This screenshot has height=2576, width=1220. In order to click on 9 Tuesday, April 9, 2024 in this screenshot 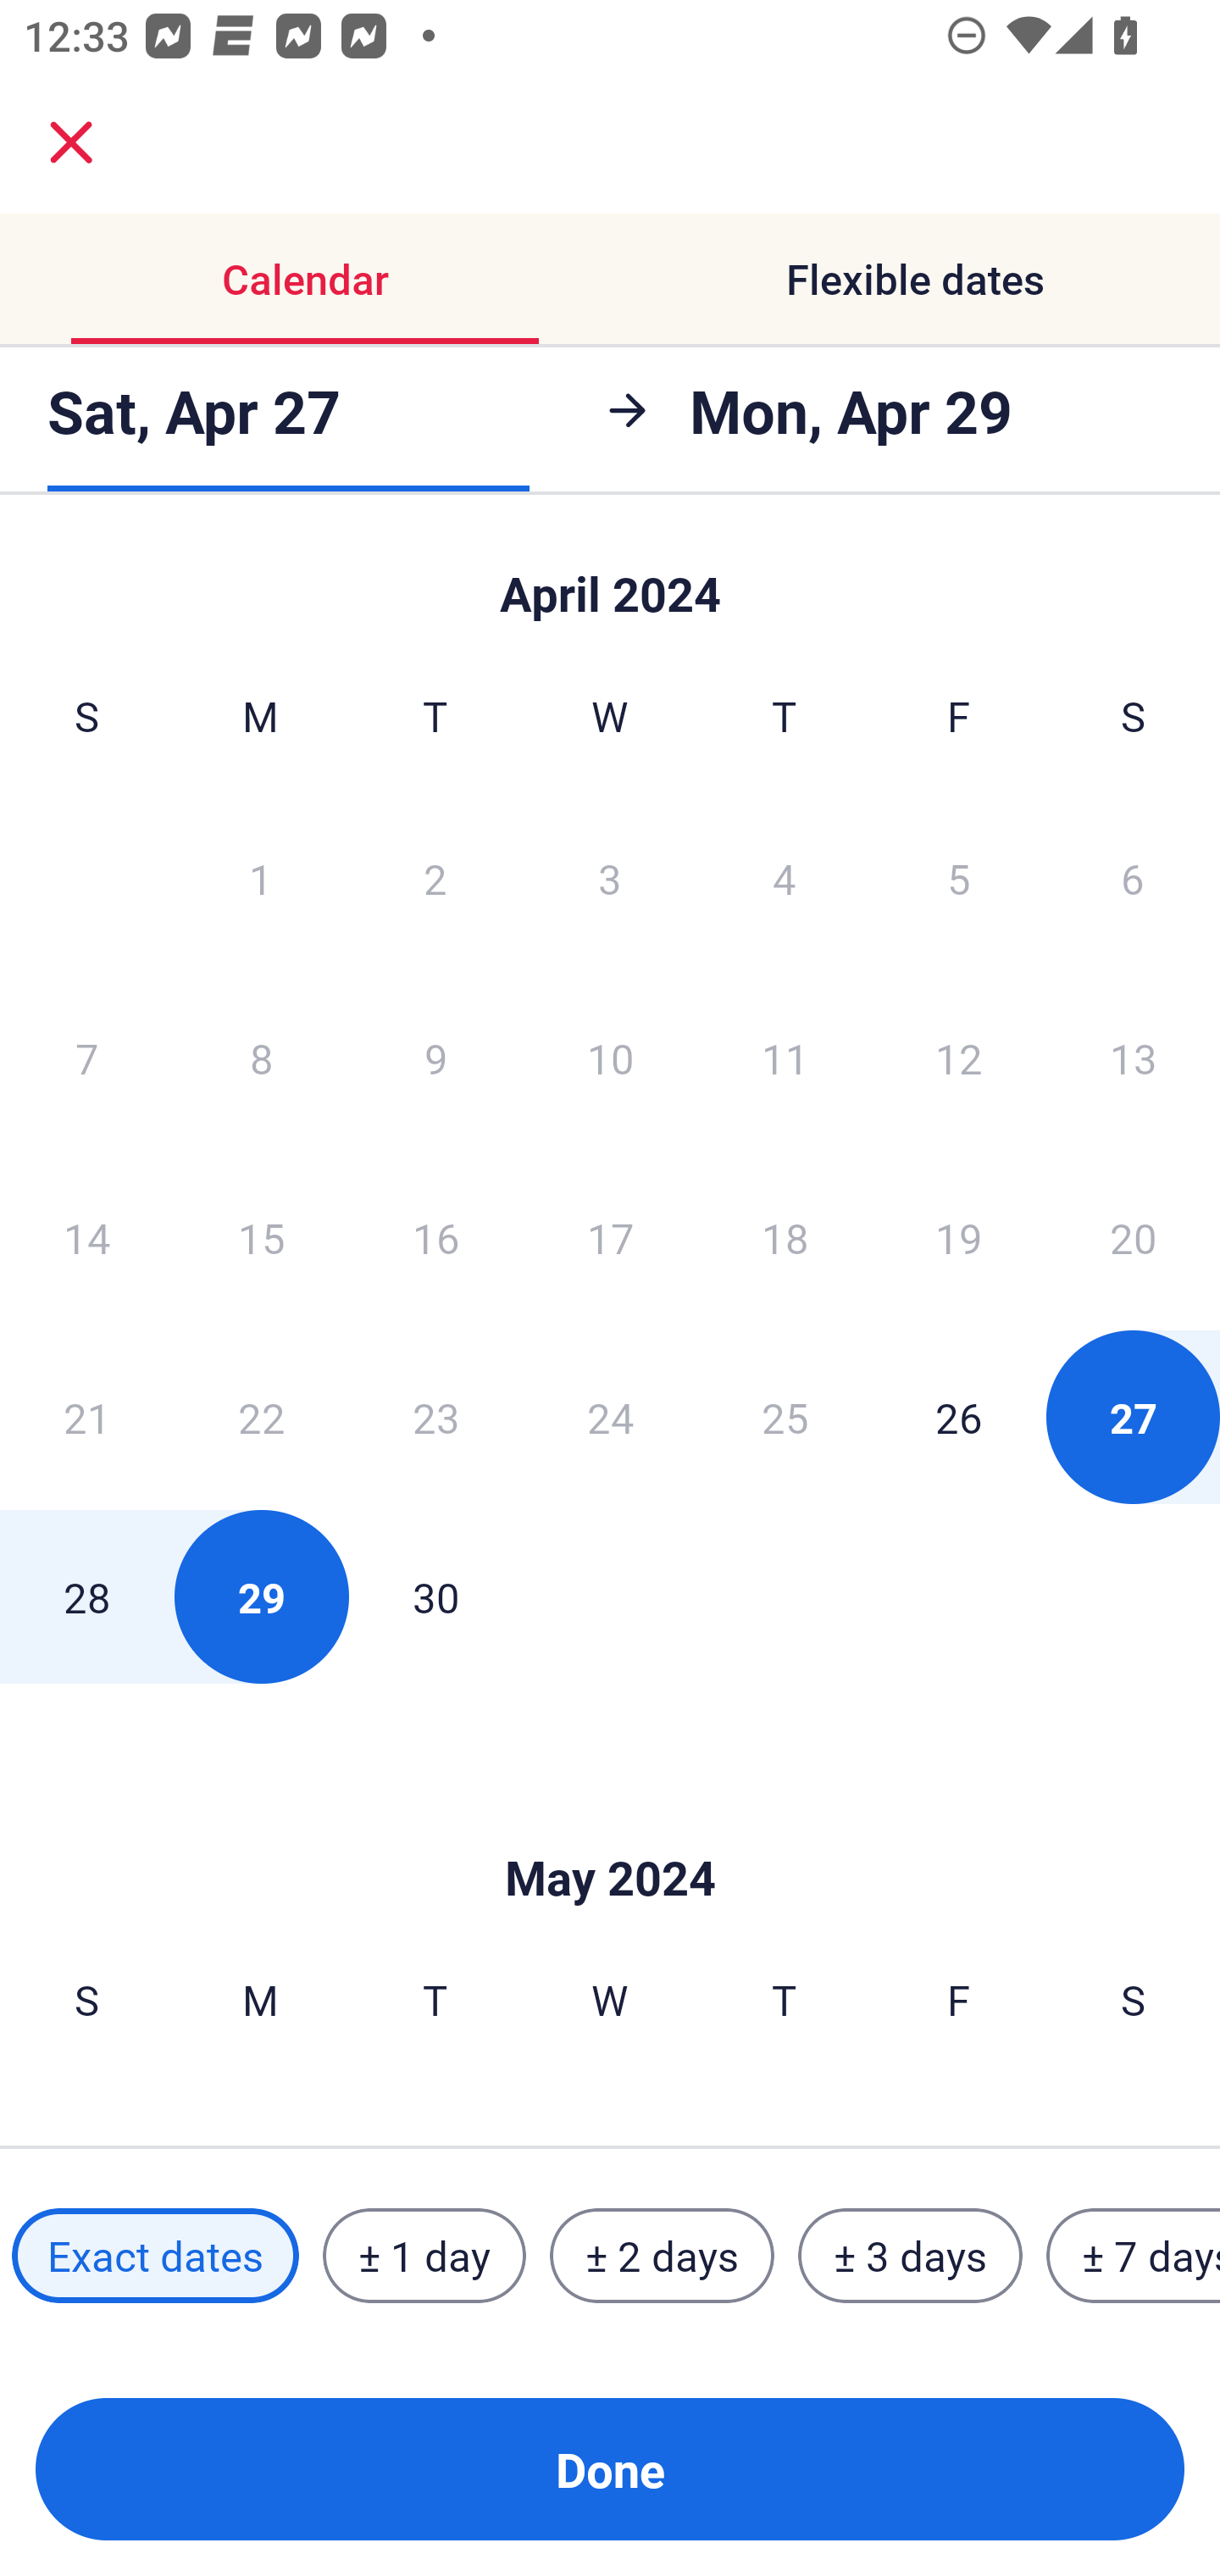, I will do `click(435, 1058)`.